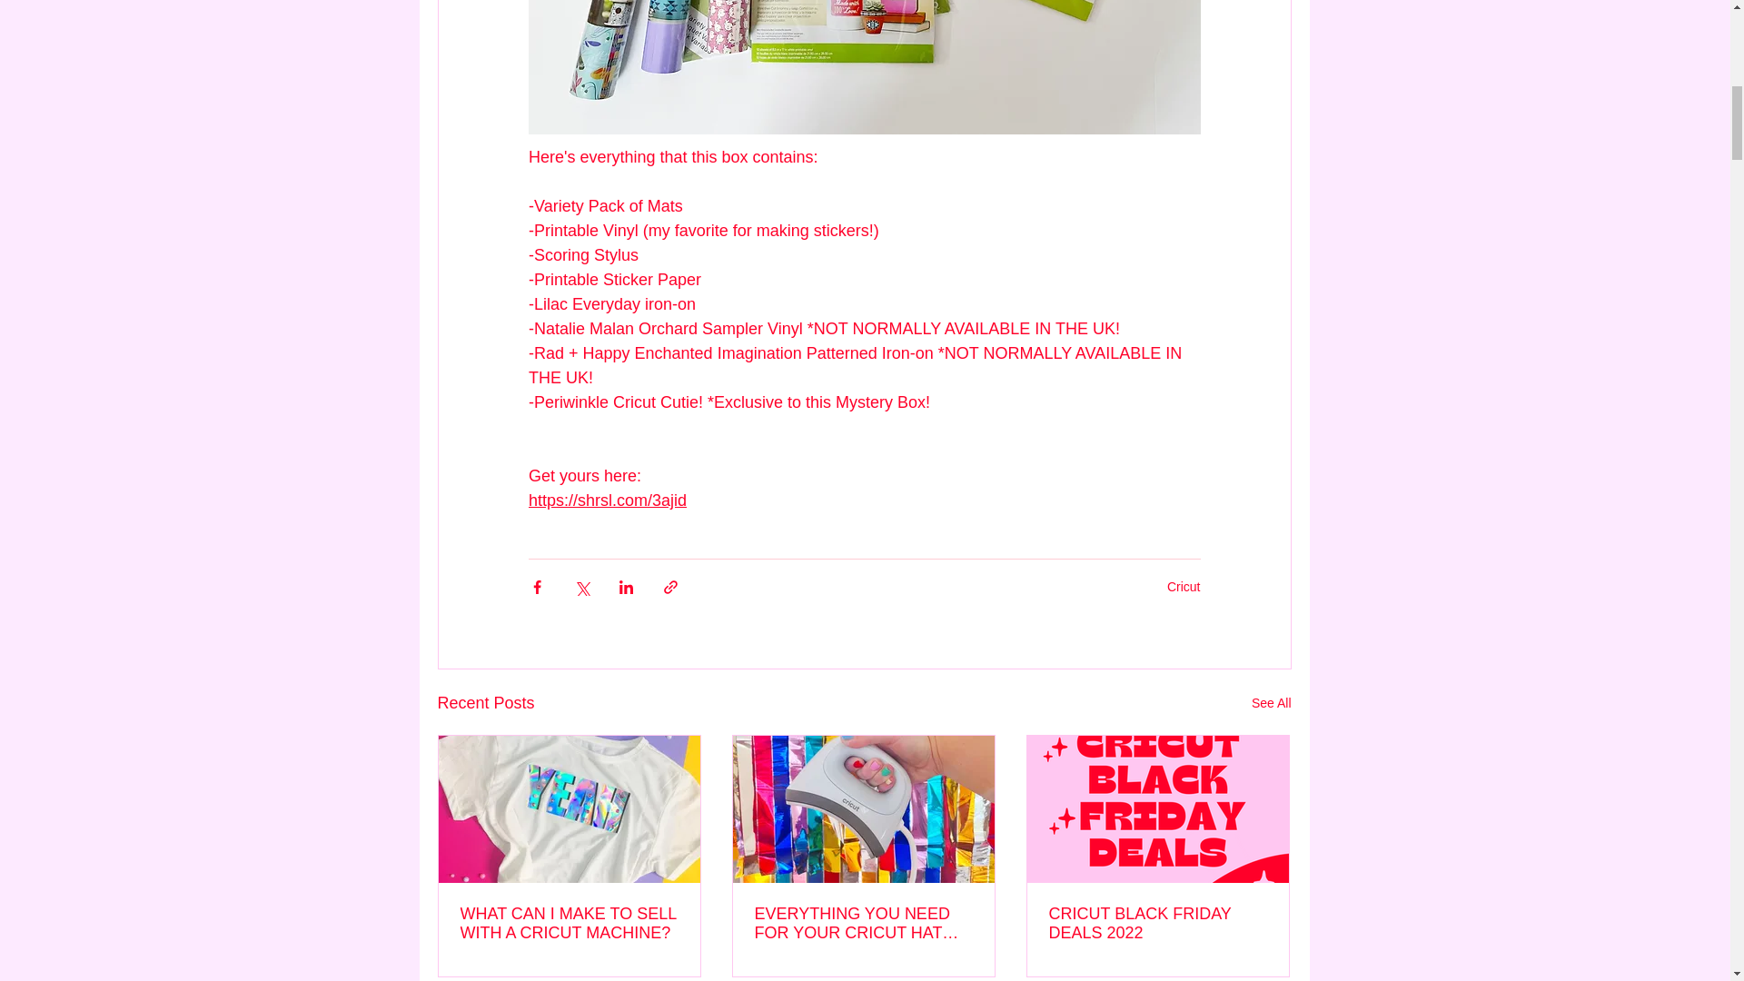 This screenshot has width=1744, height=981. I want to click on WHAT CAN I MAKE TO SELL WITH A CRICUT MACHINE?, so click(569, 923).